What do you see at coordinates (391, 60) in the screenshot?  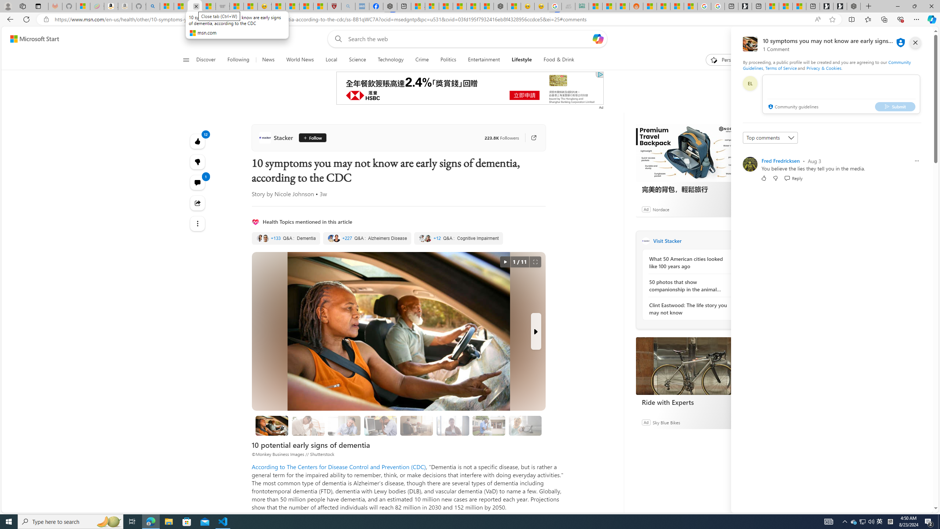 I see `Technology` at bounding box center [391, 60].